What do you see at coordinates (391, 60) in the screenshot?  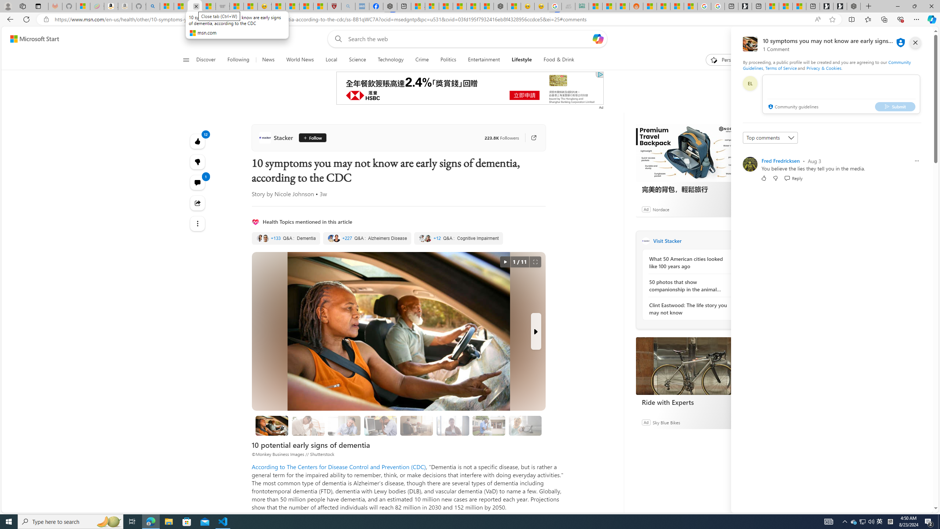 I see `Technology` at bounding box center [391, 60].